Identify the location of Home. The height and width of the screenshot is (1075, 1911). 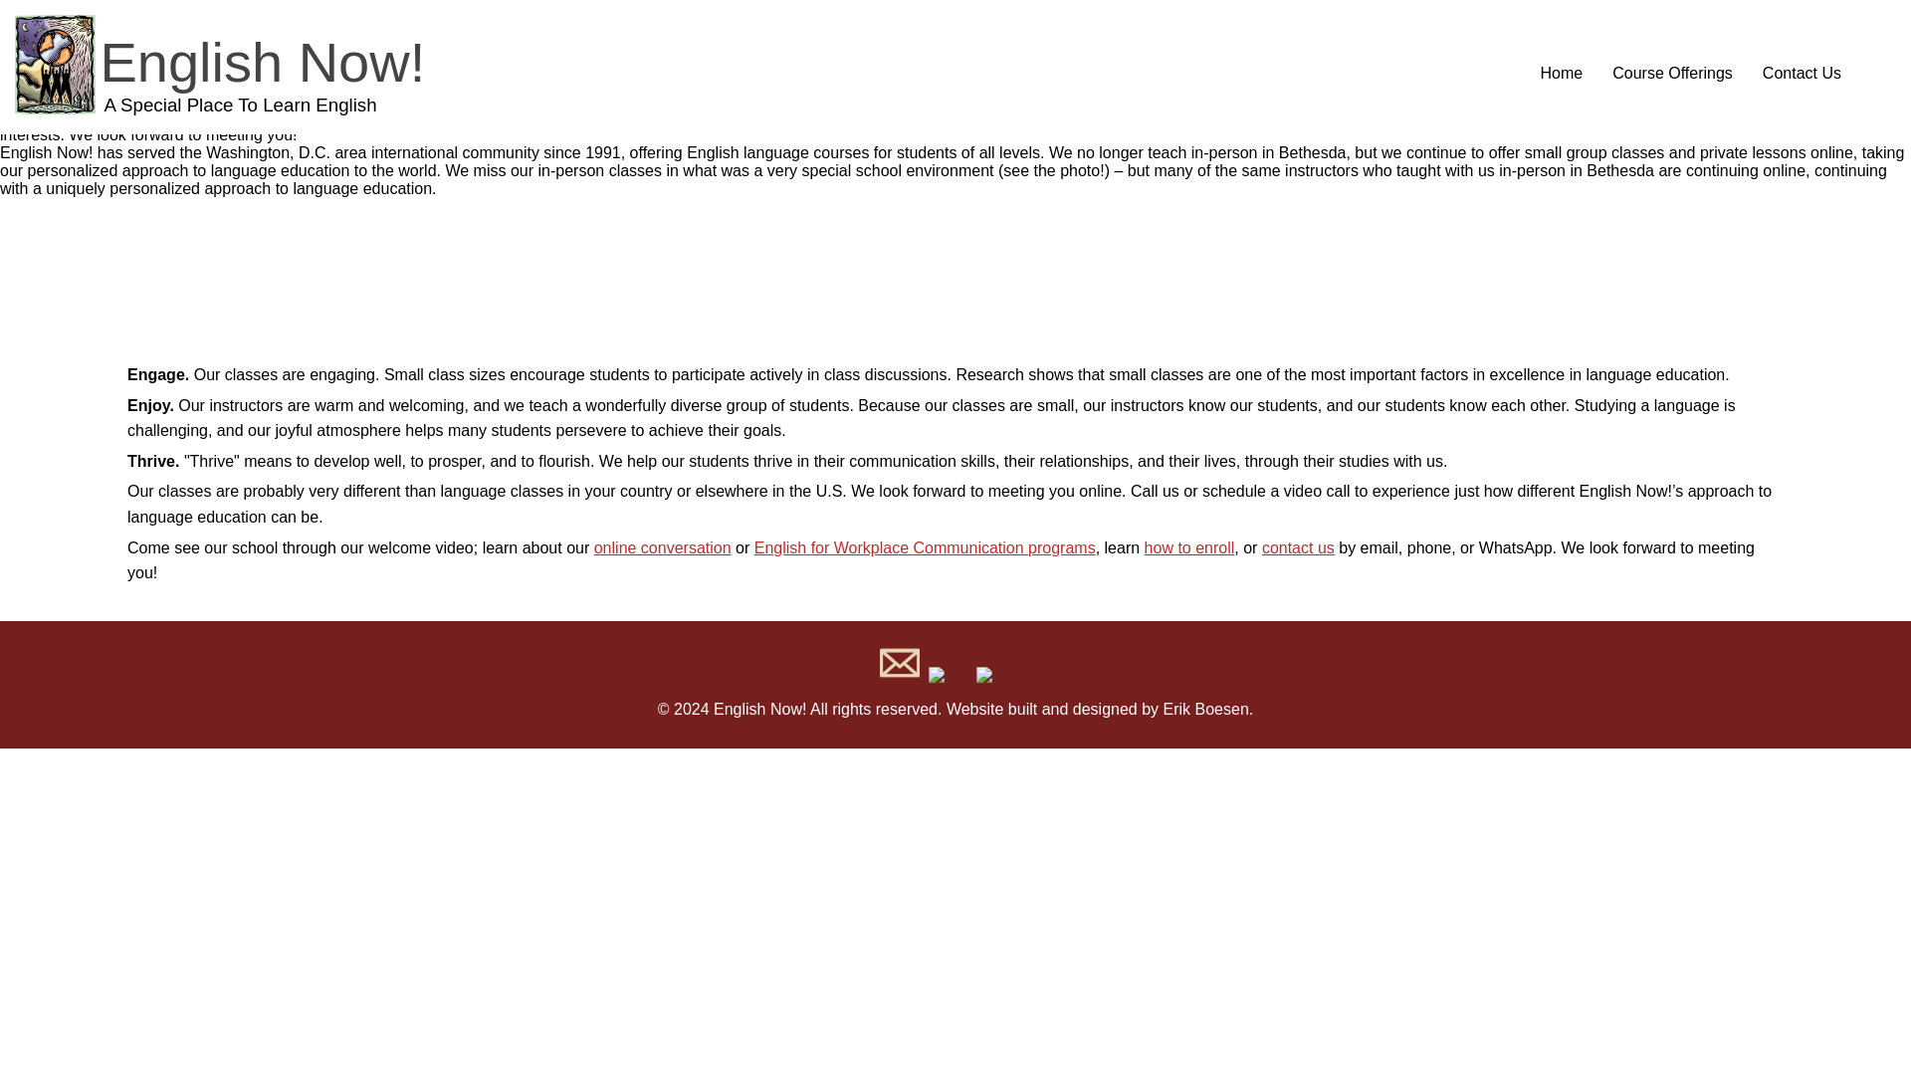
(1561, 74).